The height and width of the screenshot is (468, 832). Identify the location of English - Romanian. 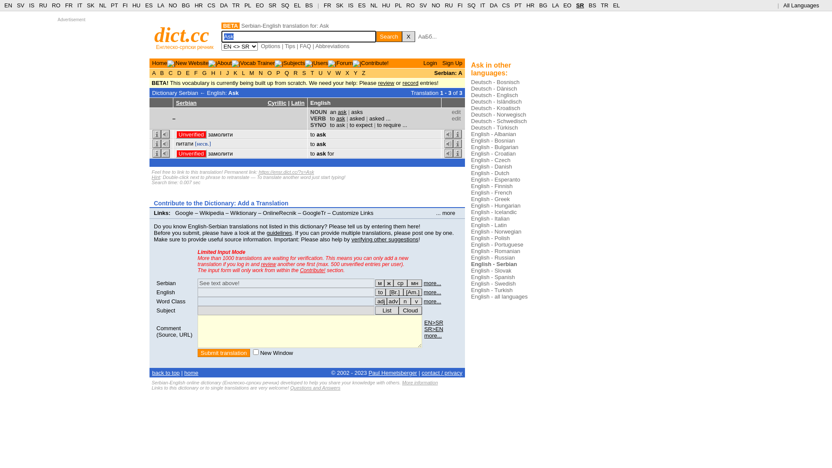
(496, 251).